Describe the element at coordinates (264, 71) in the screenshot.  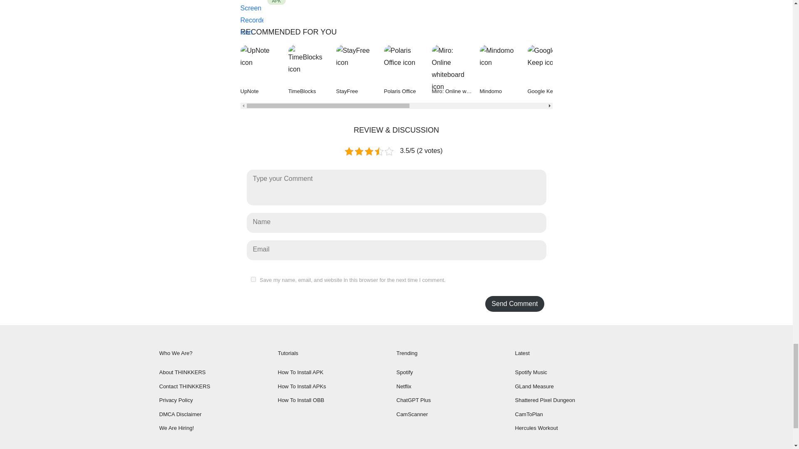
I see `UpNote` at that location.